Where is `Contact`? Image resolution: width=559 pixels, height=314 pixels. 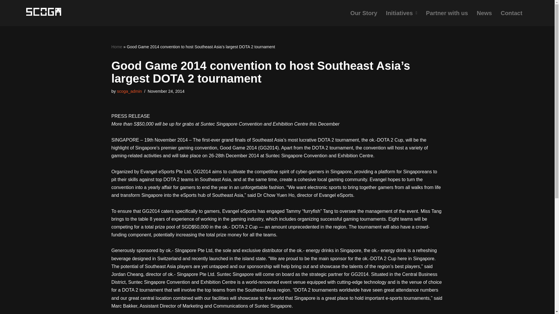
Contact is located at coordinates (511, 13).